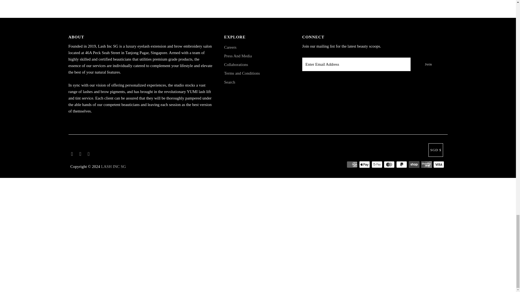 The width and height of the screenshot is (520, 292). What do you see at coordinates (365, 164) in the screenshot?
I see `Apple Pay` at bounding box center [365, 164].